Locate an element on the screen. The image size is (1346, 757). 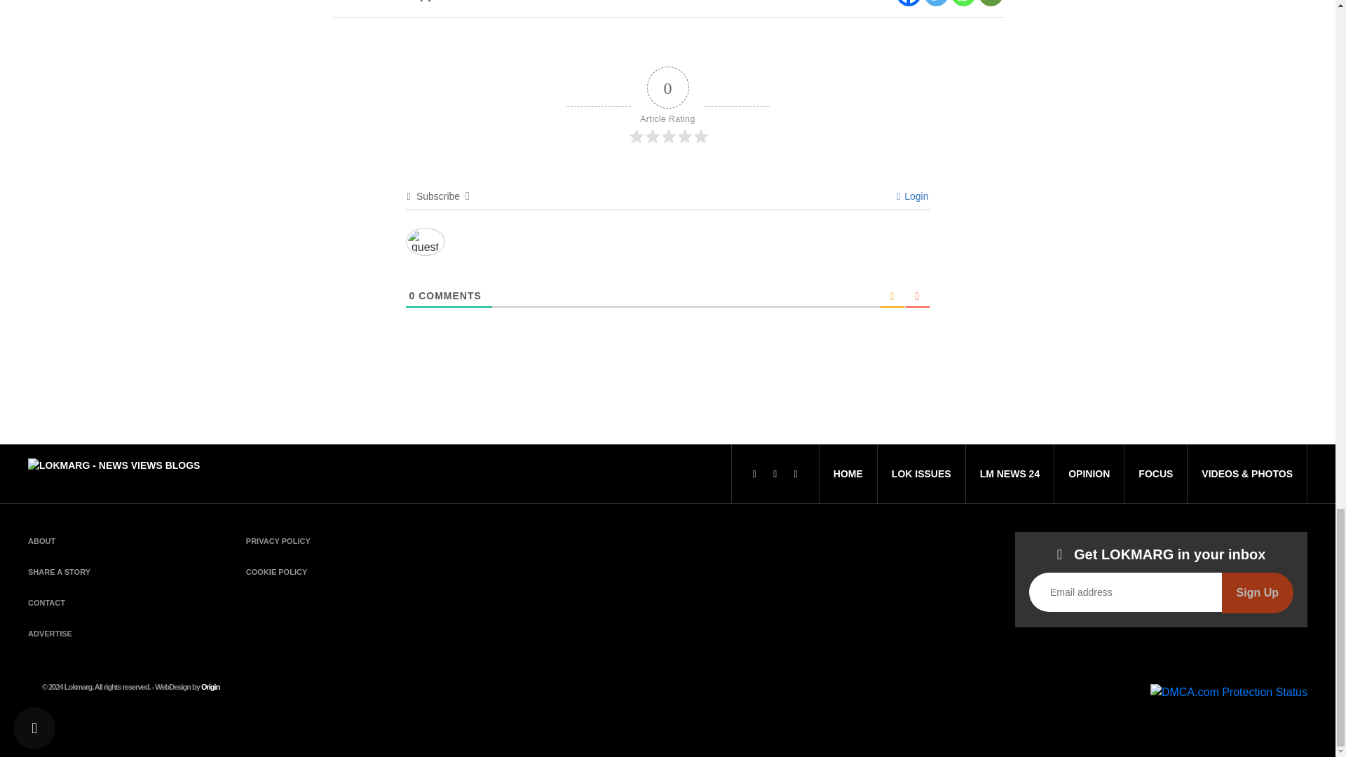
Sign Up is located at coordinates (1258, 592).